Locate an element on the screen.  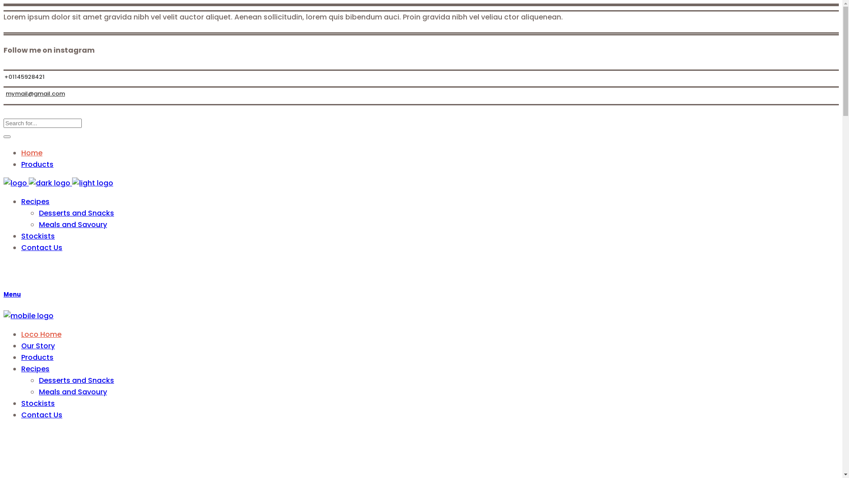
Products is located at coordinates (37, 358).